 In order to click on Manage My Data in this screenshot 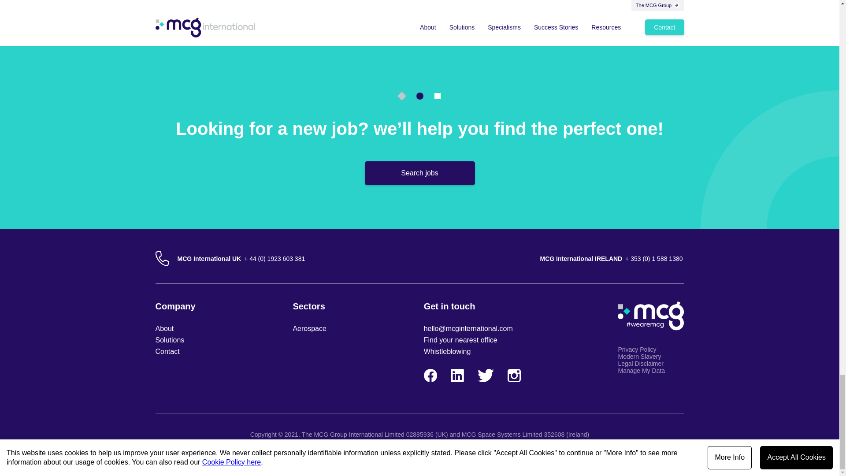, I will do `click(650, 370)`.